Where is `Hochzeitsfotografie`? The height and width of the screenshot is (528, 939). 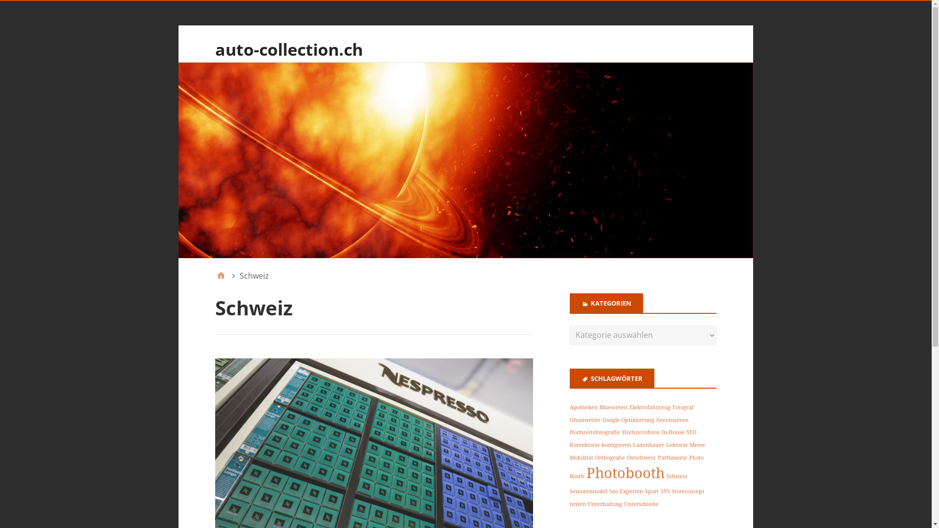
Hochzeitsfotografie is located at coordinates (595, 432).